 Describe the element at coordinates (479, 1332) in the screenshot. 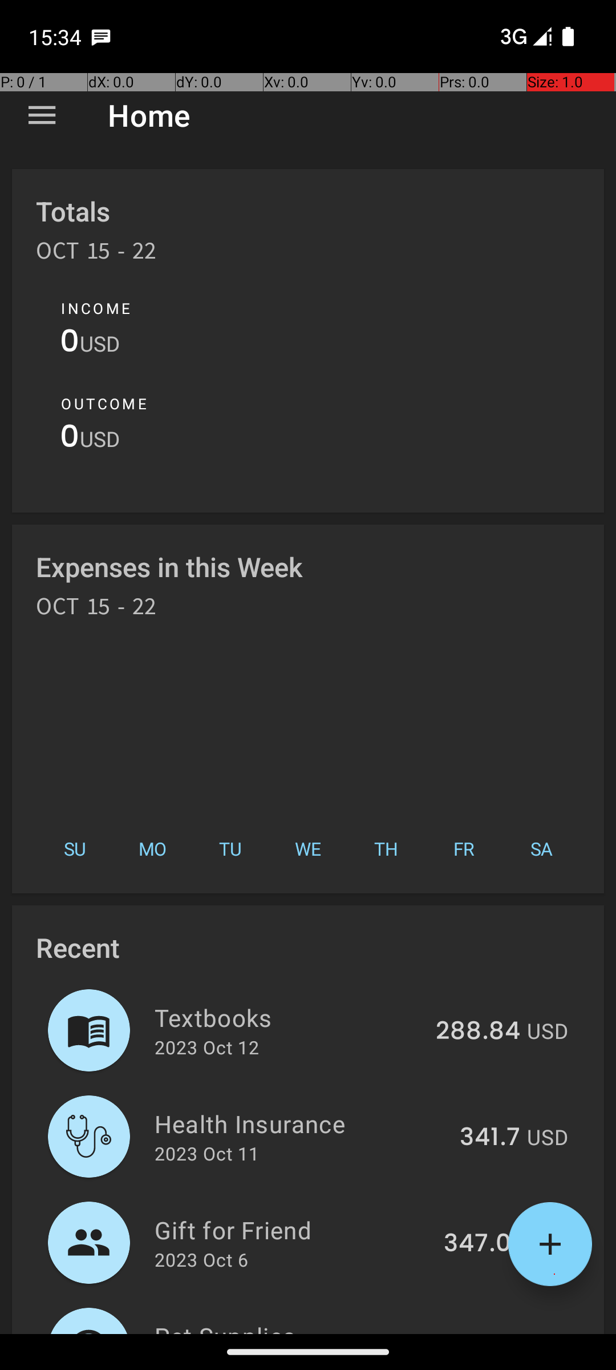

I see `293.83` at that location.